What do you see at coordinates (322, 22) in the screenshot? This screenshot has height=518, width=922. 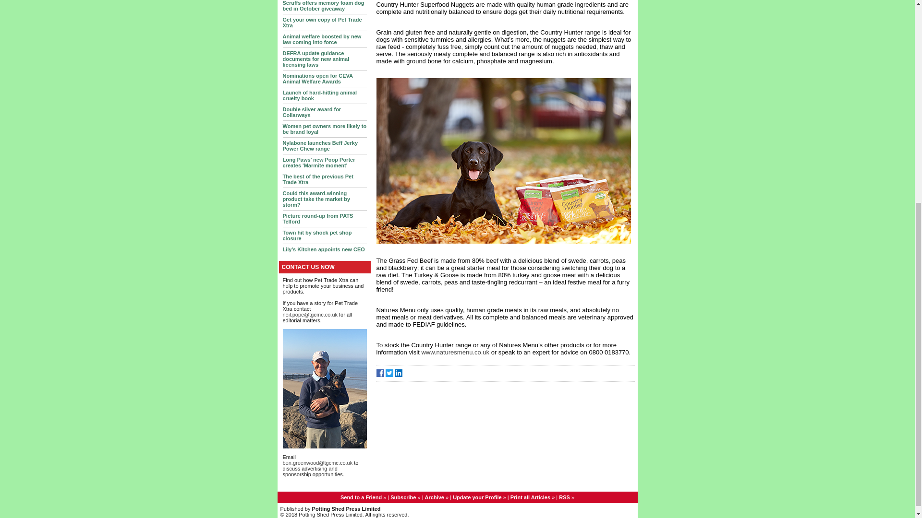 I see `Get your own copy of Pet Trade Xtra` at bounding box center [322, 22].